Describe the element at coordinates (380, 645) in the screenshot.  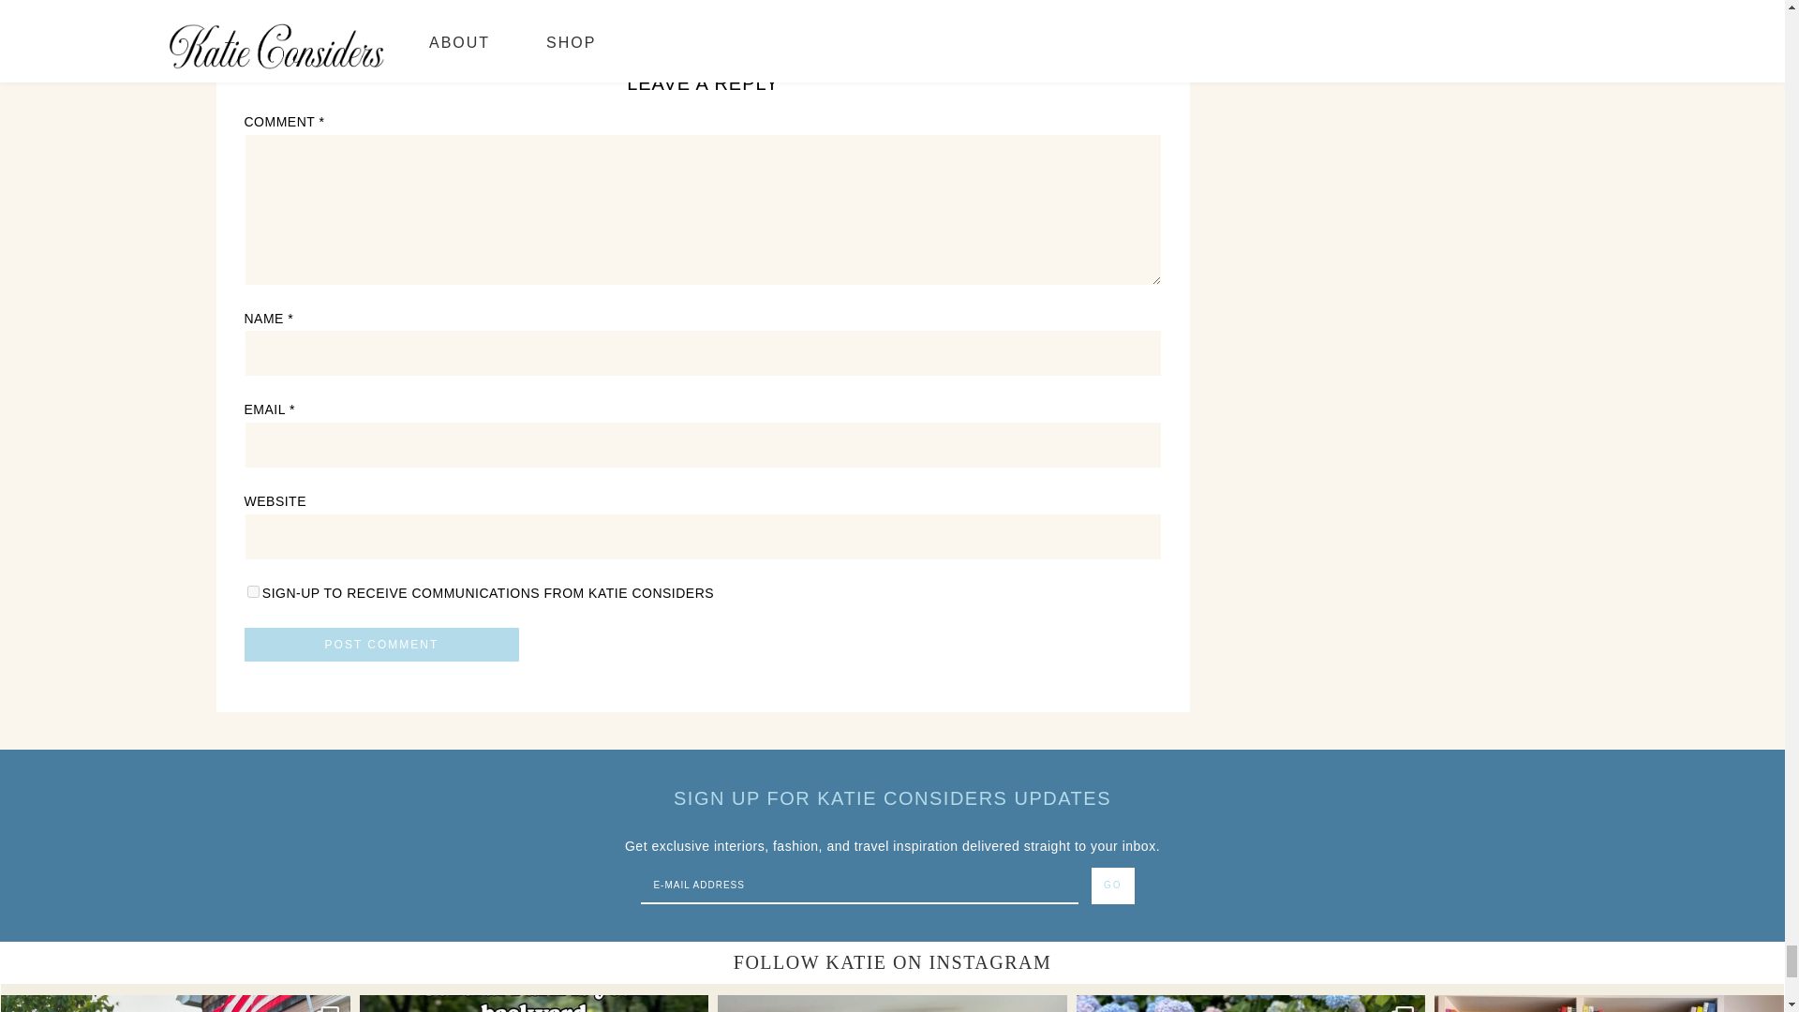
I see `Post Comment` at that location.